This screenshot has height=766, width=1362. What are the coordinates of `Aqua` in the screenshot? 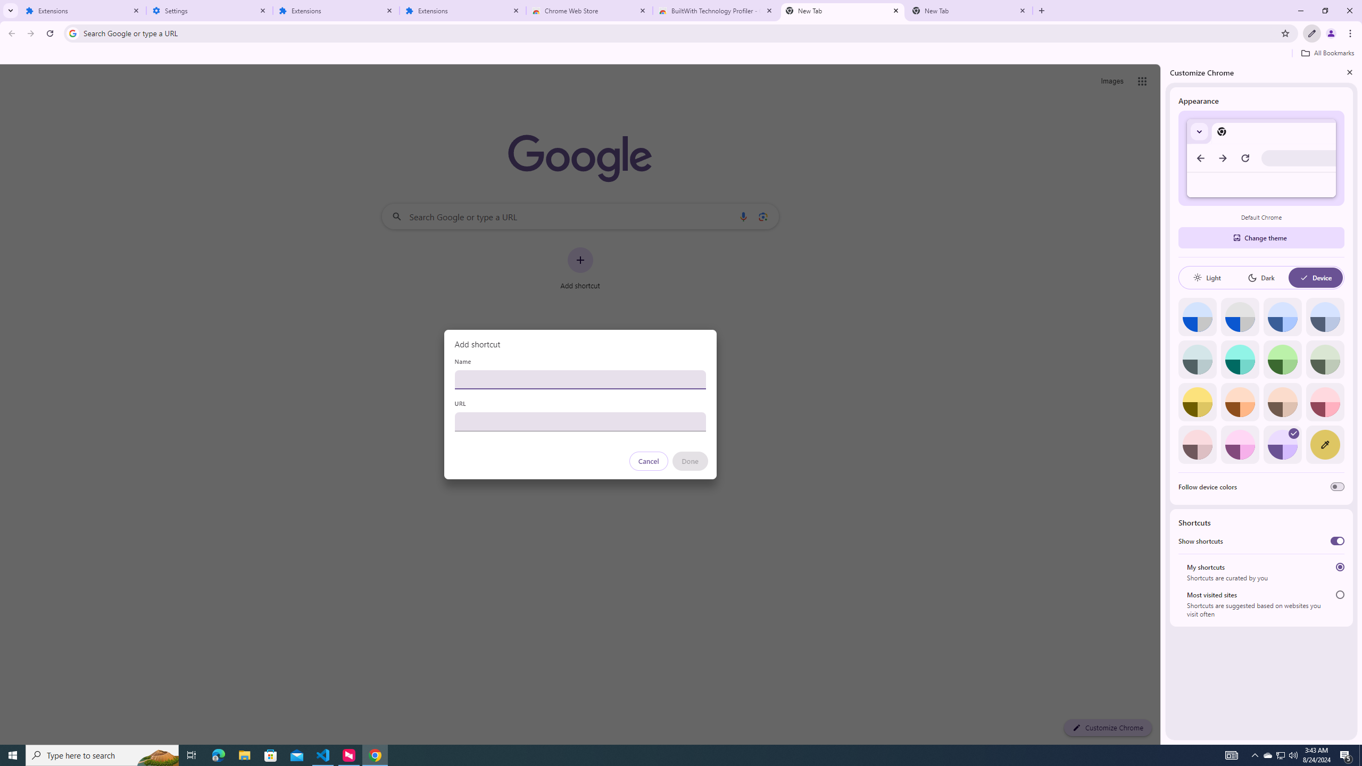 It's located at (1240, 359).